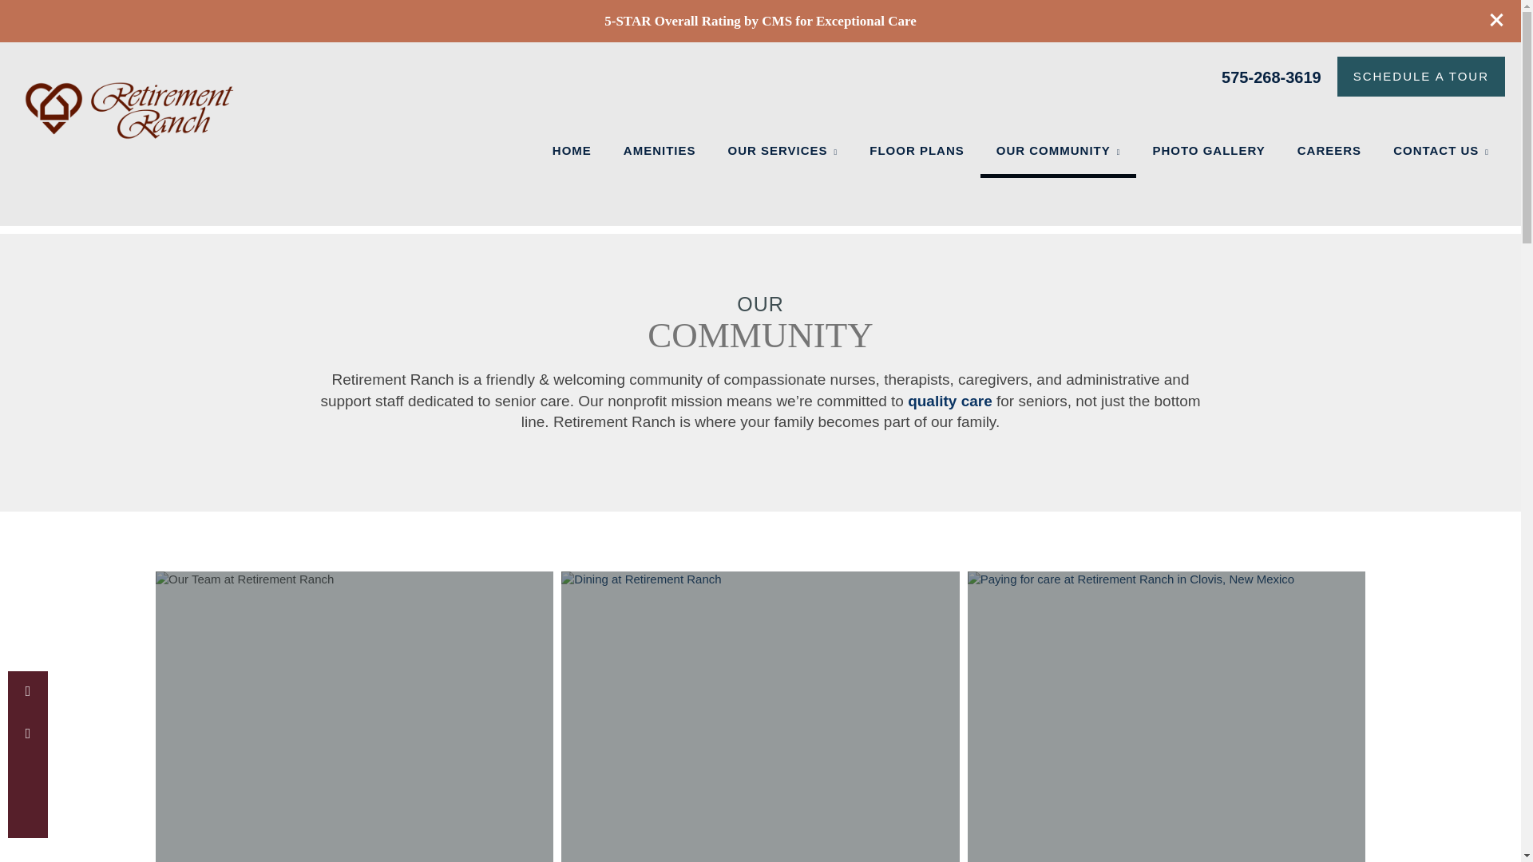  Describe the element at coordinates (27, 733) in the screenshot. I see `Email` at that location.